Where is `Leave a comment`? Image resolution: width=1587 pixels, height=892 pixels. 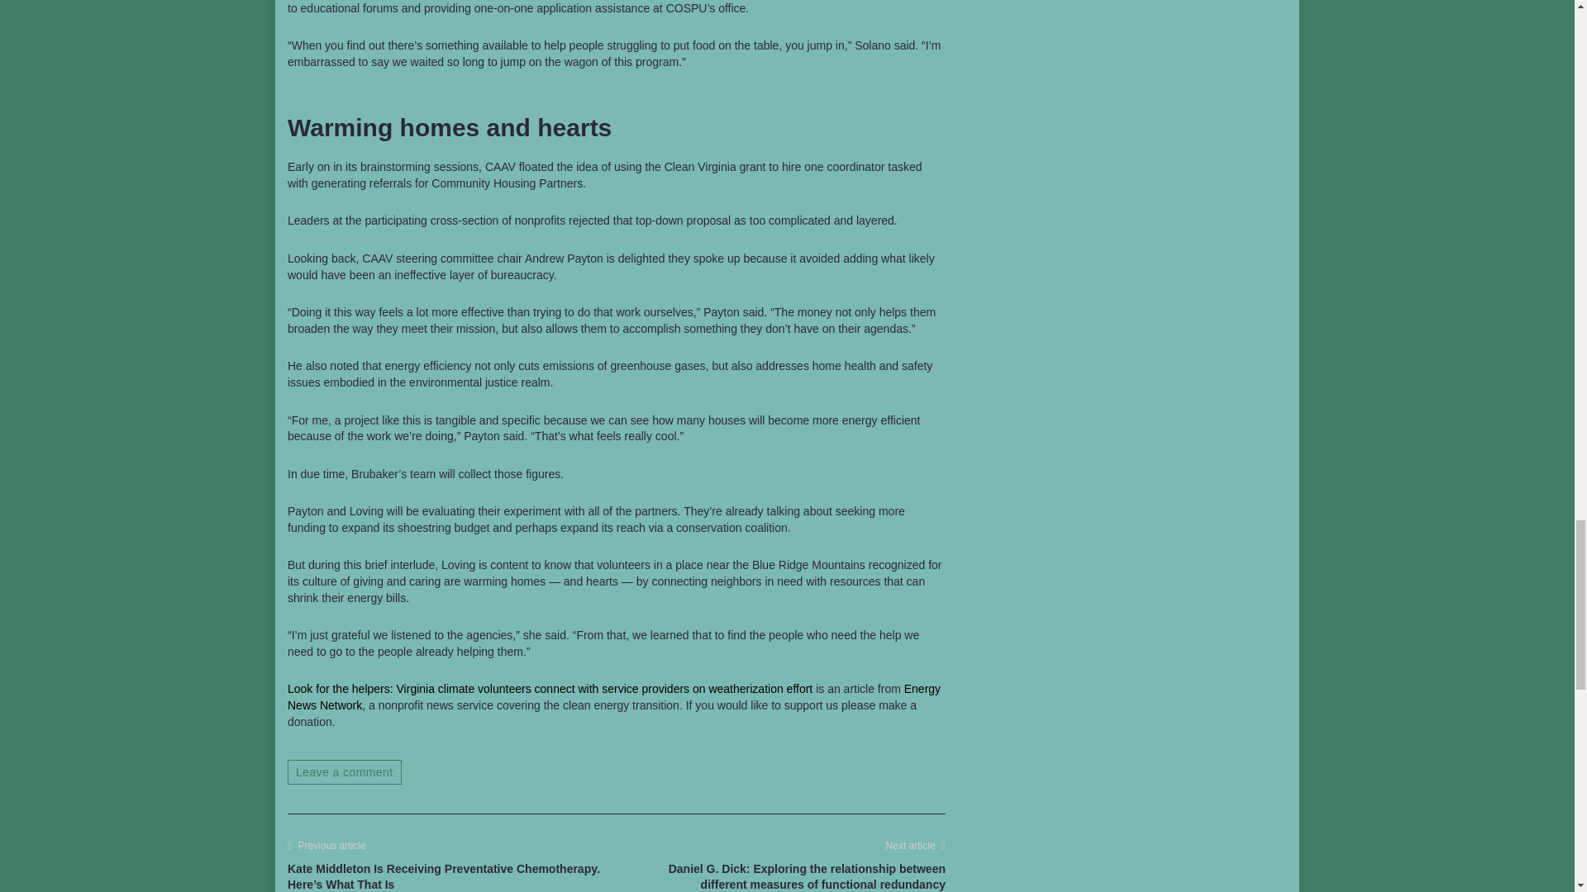 Leave a comment is located at coordinates (344, 772).